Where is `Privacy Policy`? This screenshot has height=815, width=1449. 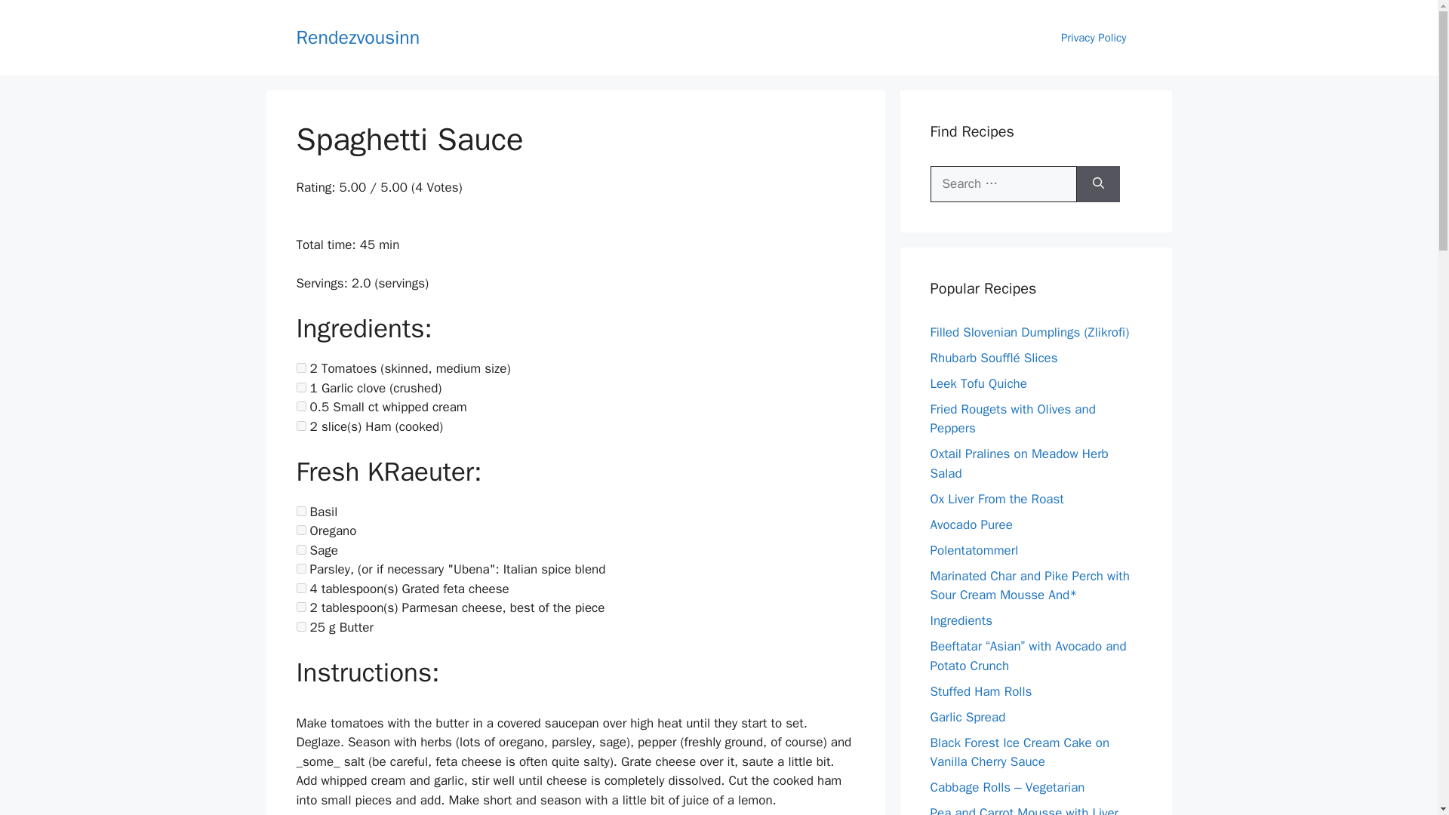
Privacy Policy is located at coordinates (1094, 38).